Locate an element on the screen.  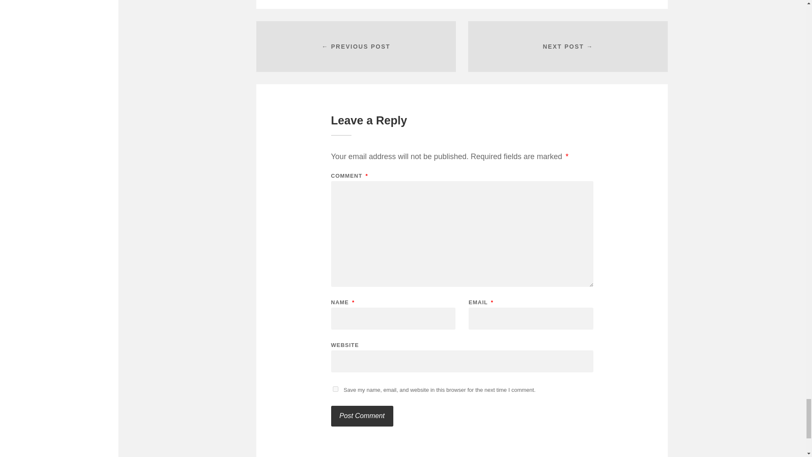
yes is located at coordinates (335, 388).